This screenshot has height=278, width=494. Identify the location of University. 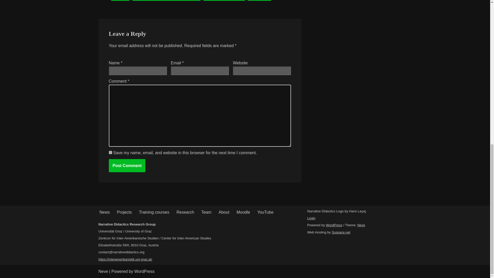
(259, 1).